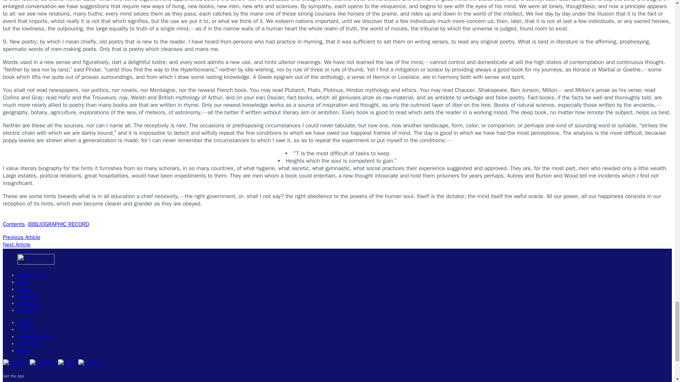  What do you see at coordinates (23, 282) in the screenshot?
I see `Bible` at bounding box center [23, 282].